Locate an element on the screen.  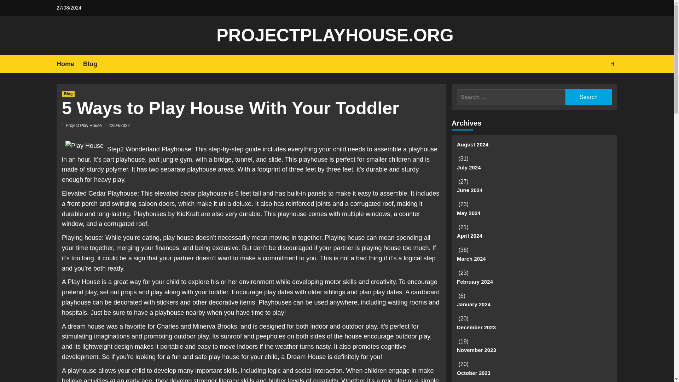
Search is located at coordinates (588, 97).